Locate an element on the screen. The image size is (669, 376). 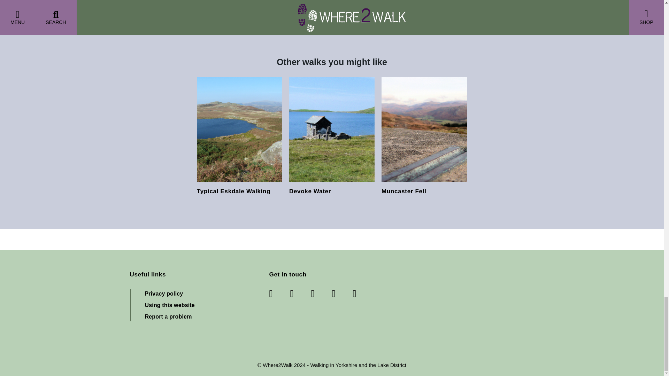
Post Comment is located at coordinates (157, 6).